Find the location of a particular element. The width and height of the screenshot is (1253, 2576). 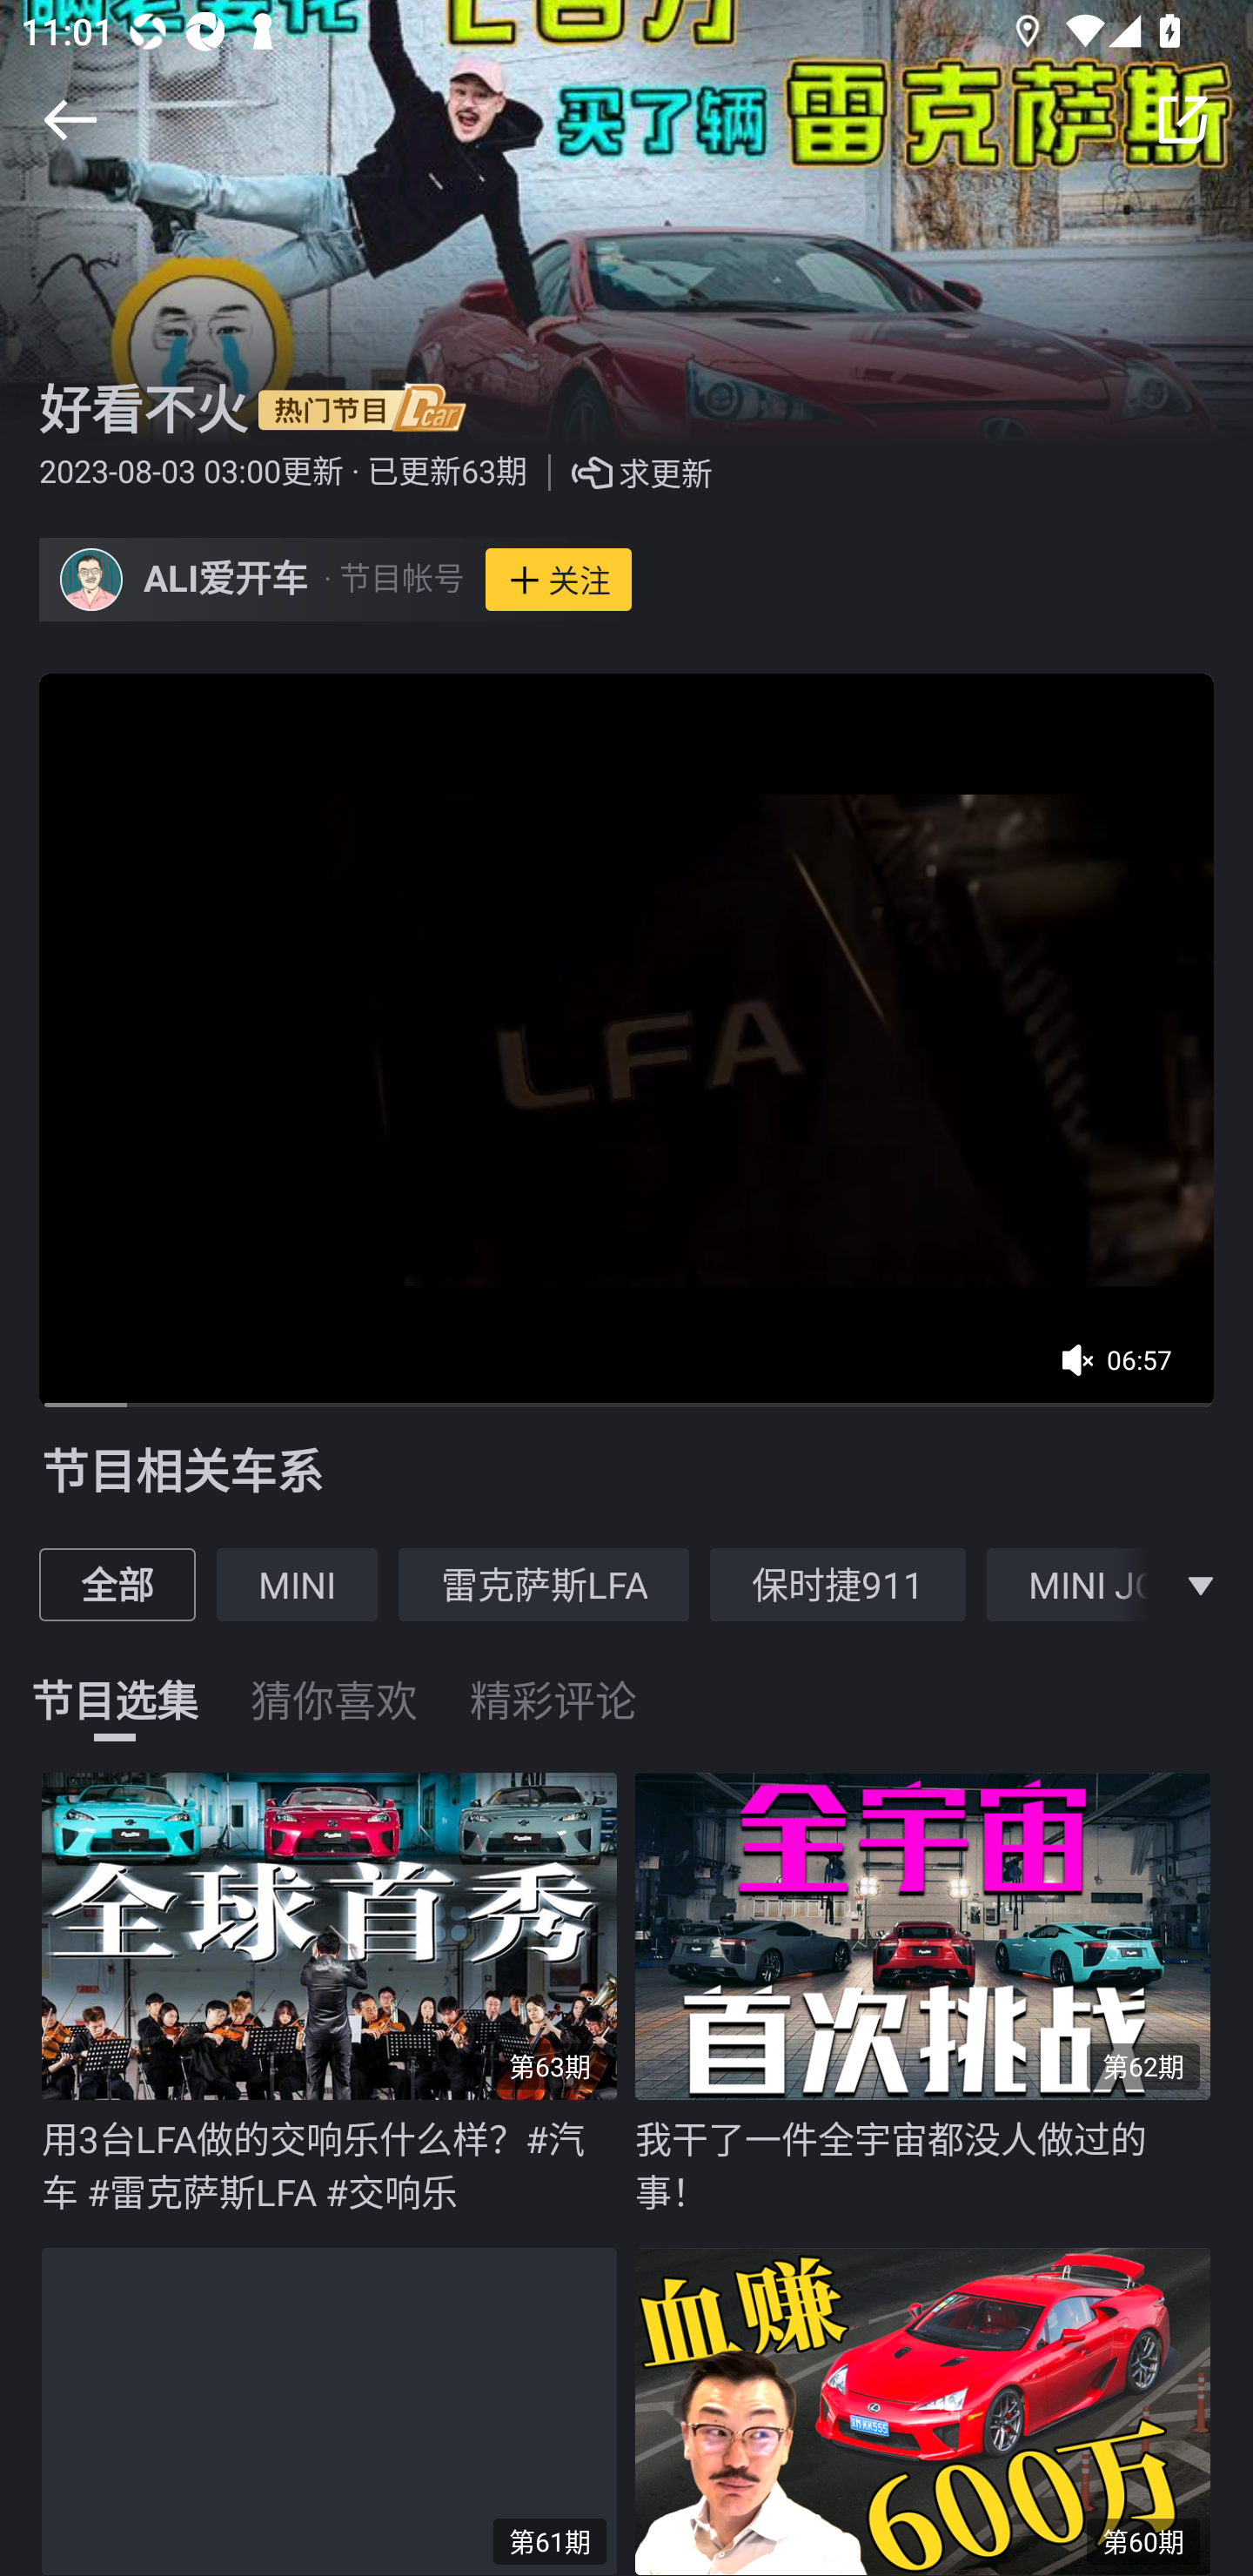

 求更新 is located at coordinates (620, 473).